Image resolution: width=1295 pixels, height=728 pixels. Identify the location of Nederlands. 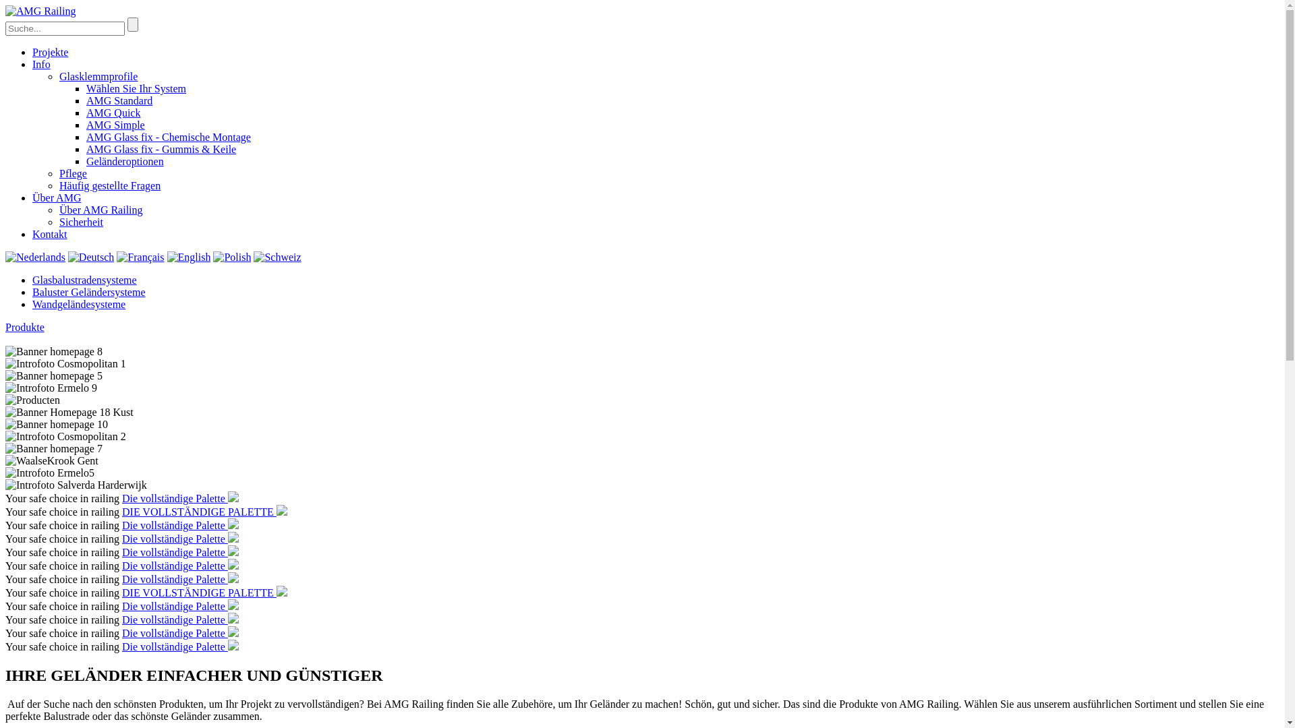
(35, 257).